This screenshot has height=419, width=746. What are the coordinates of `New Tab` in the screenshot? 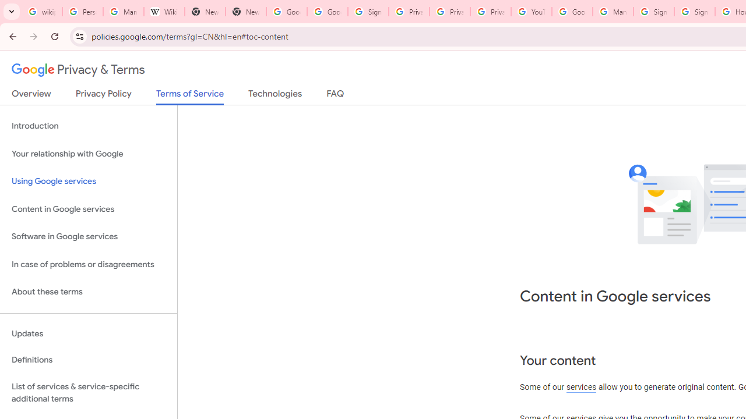 It's located at (245, 12).